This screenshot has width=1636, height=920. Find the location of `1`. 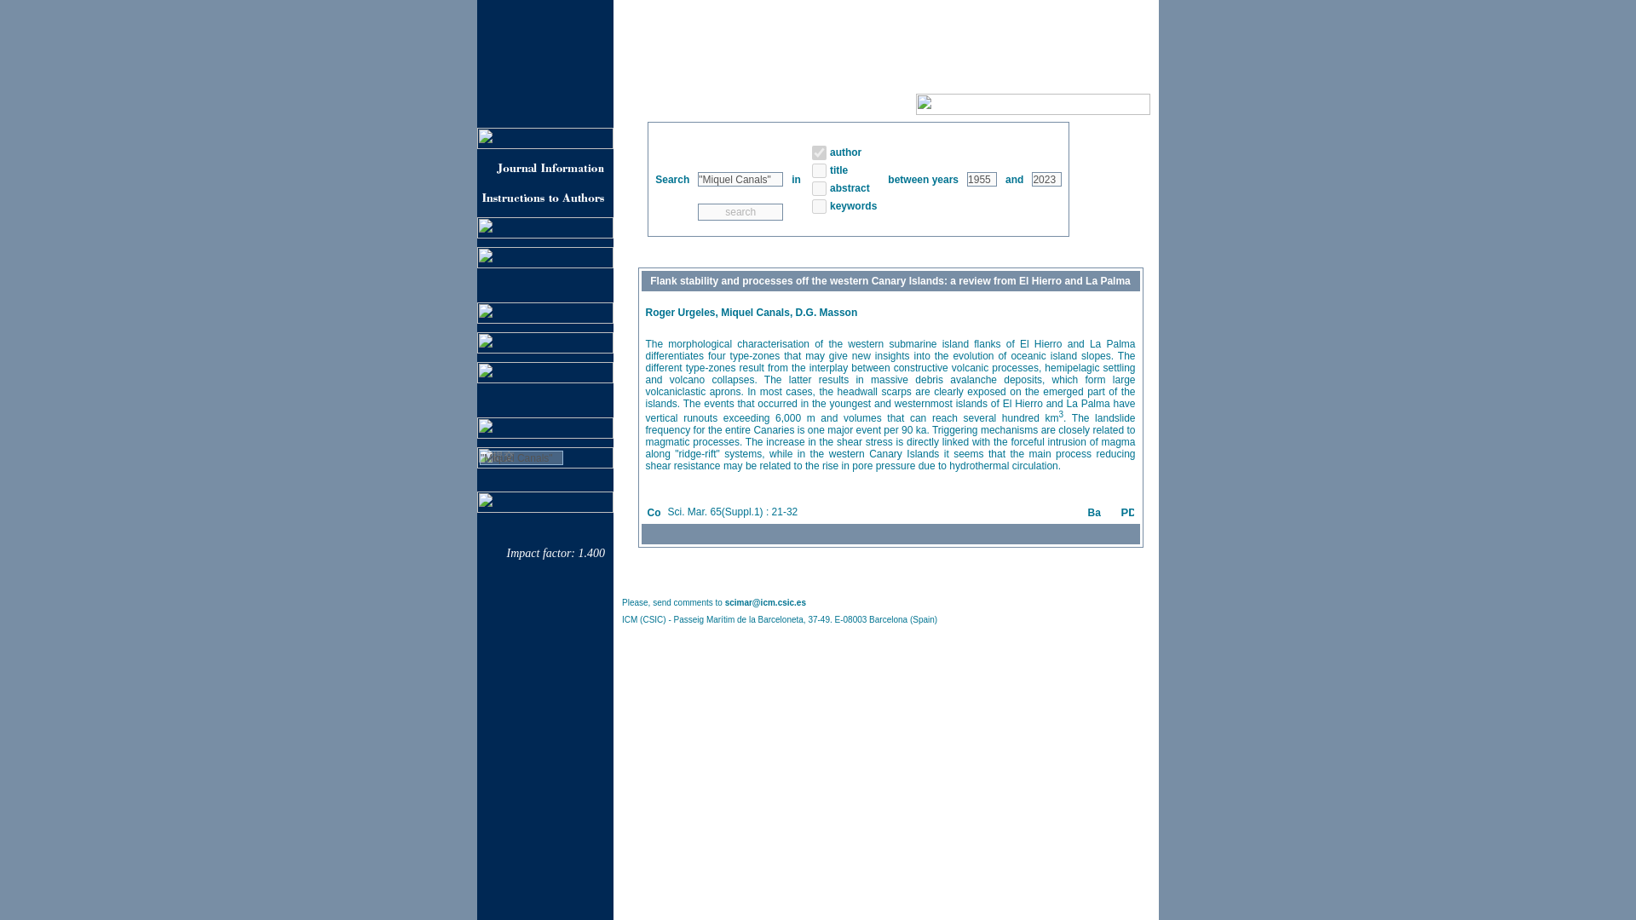

1 is located at coordinates (818, 206).